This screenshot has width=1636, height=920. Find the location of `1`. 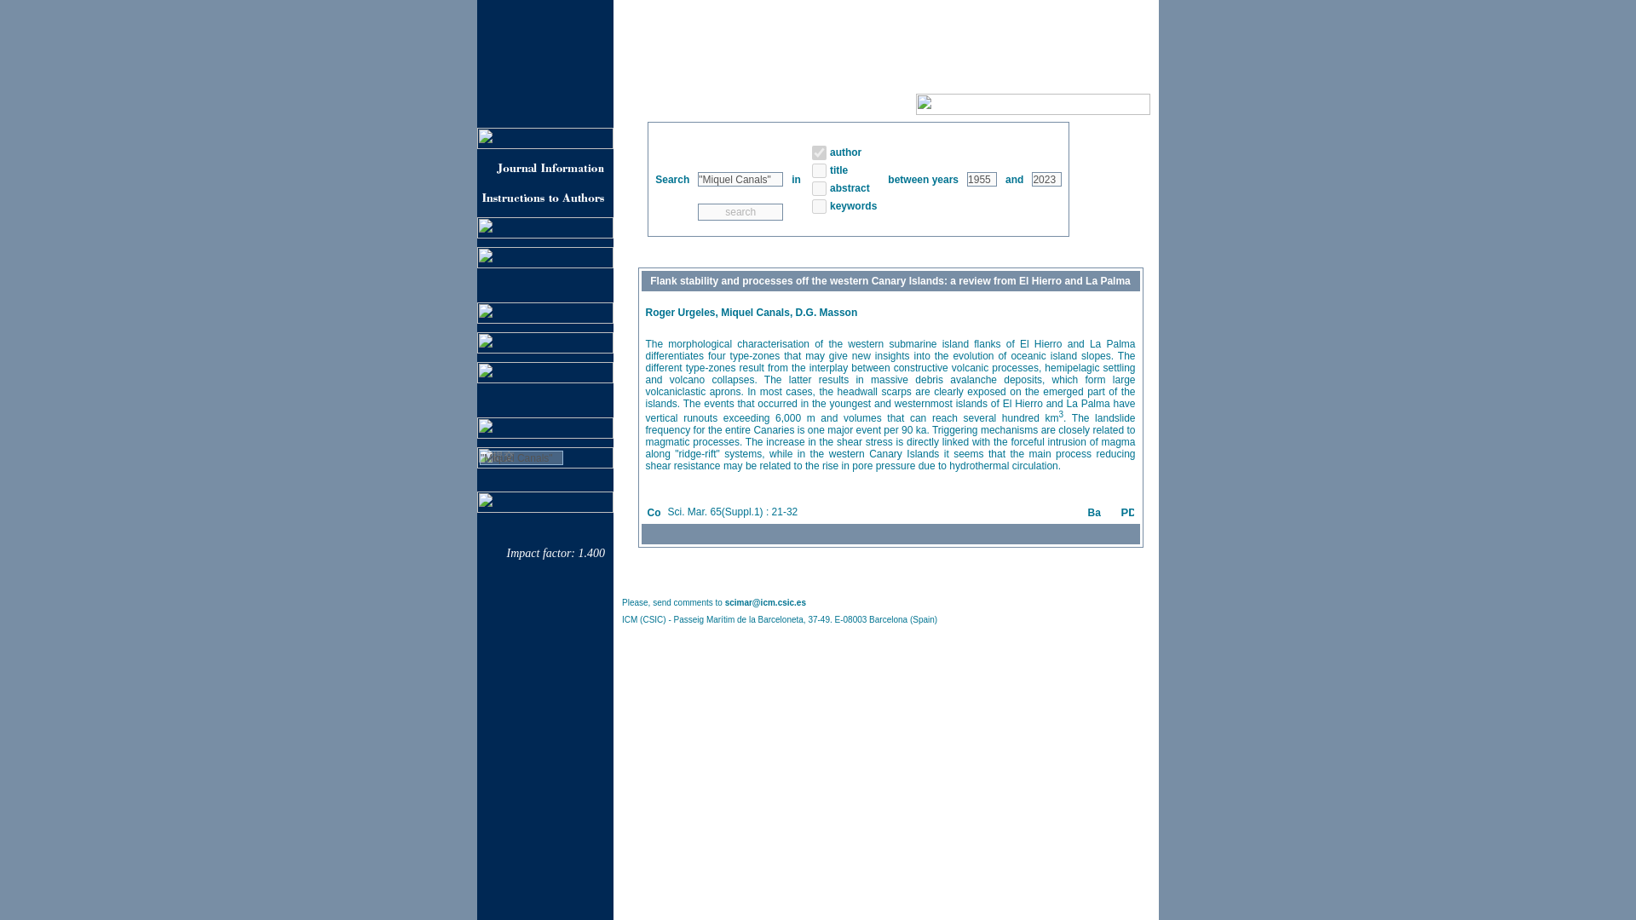

1 is located at coordinates (818, 206).